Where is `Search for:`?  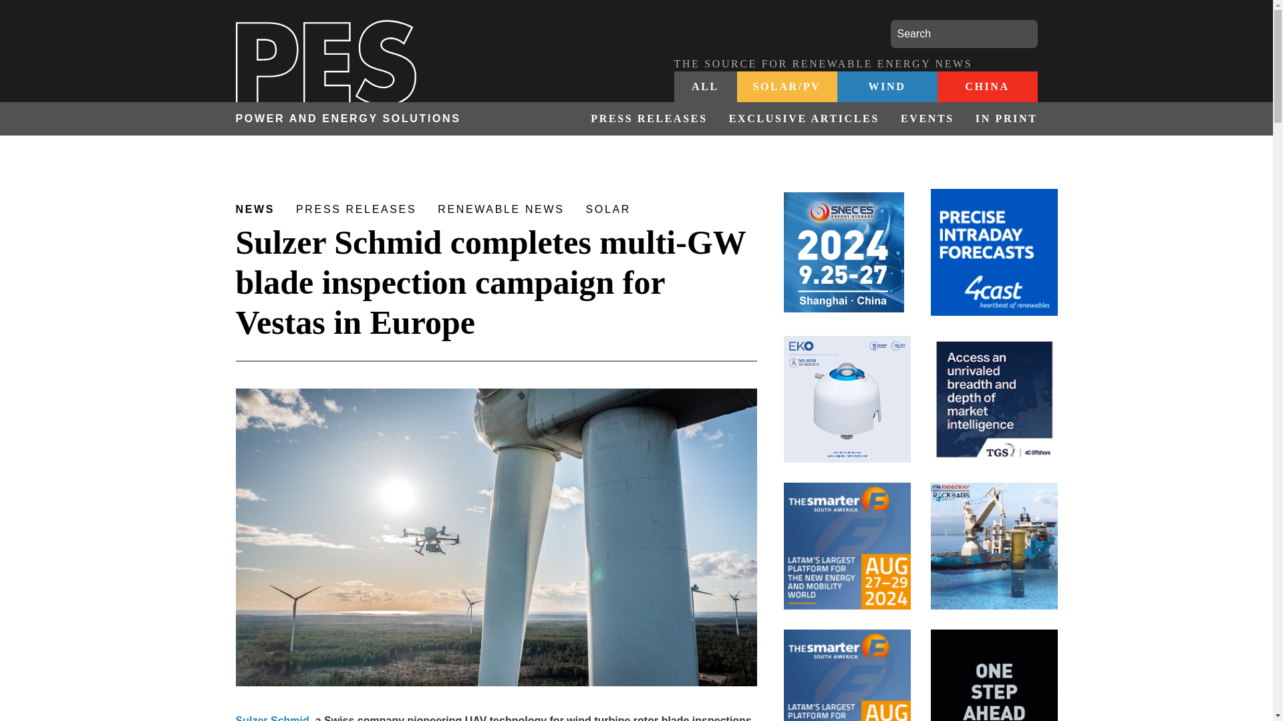 Search for: is located at coordinates (964, 34).